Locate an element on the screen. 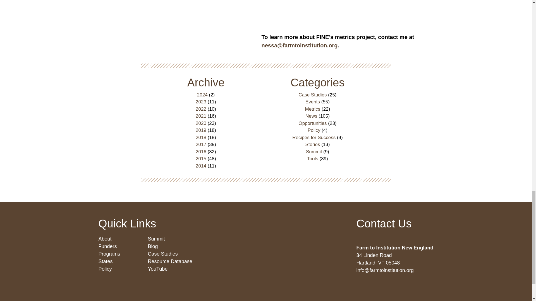 This screenshot has width=536, height=301. Case Studies is located at coordinates (312, 95).